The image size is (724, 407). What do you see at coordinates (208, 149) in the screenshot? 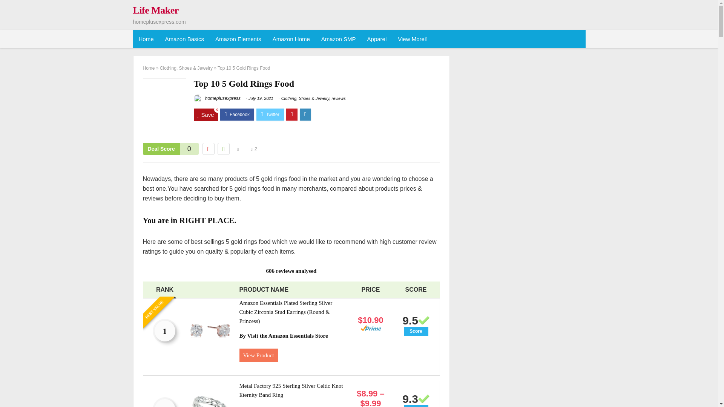
I see `Vote down` at bounding box center [208, 149].